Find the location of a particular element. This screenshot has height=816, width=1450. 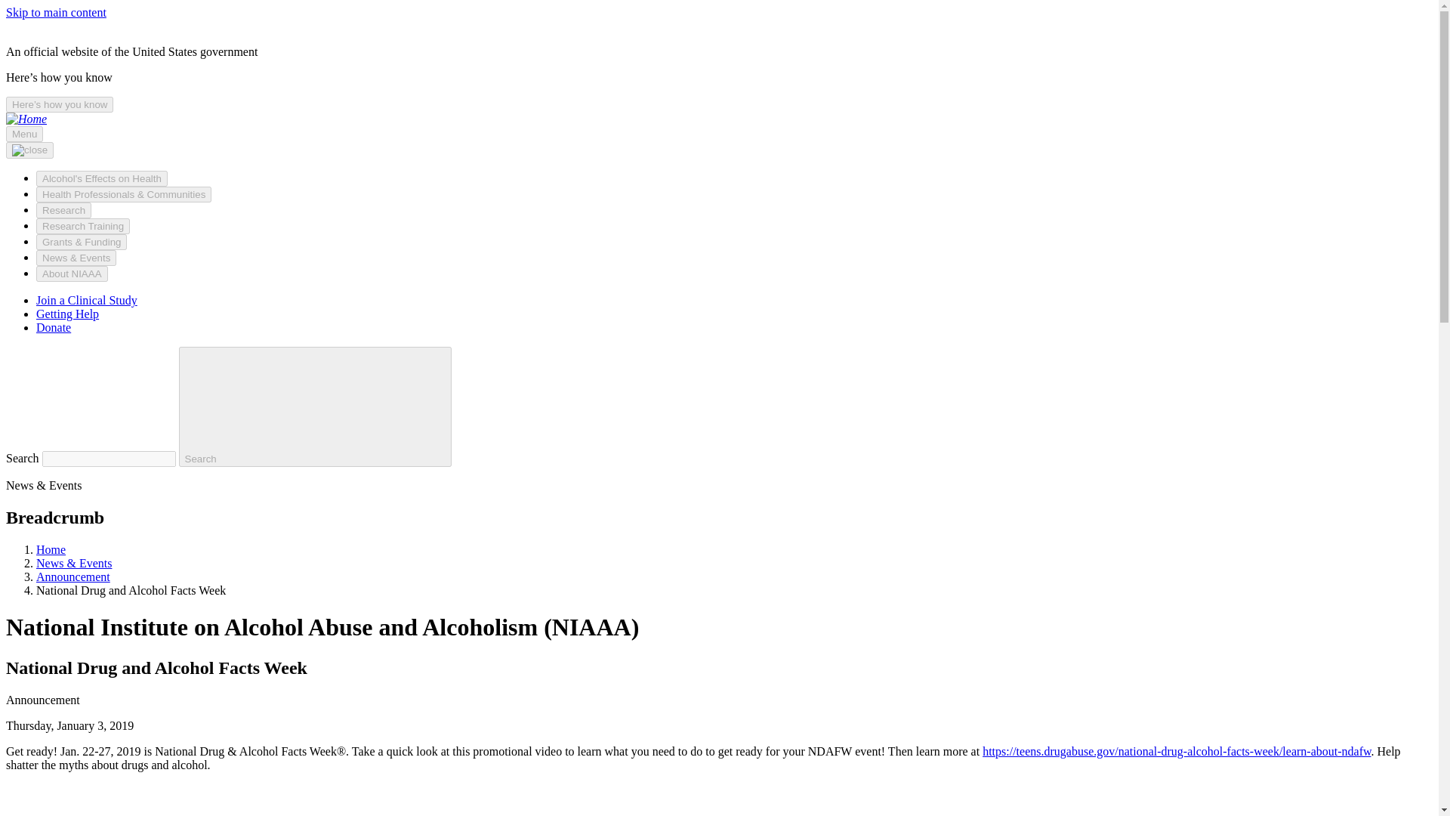

Research is located at coordinates (63, 210).